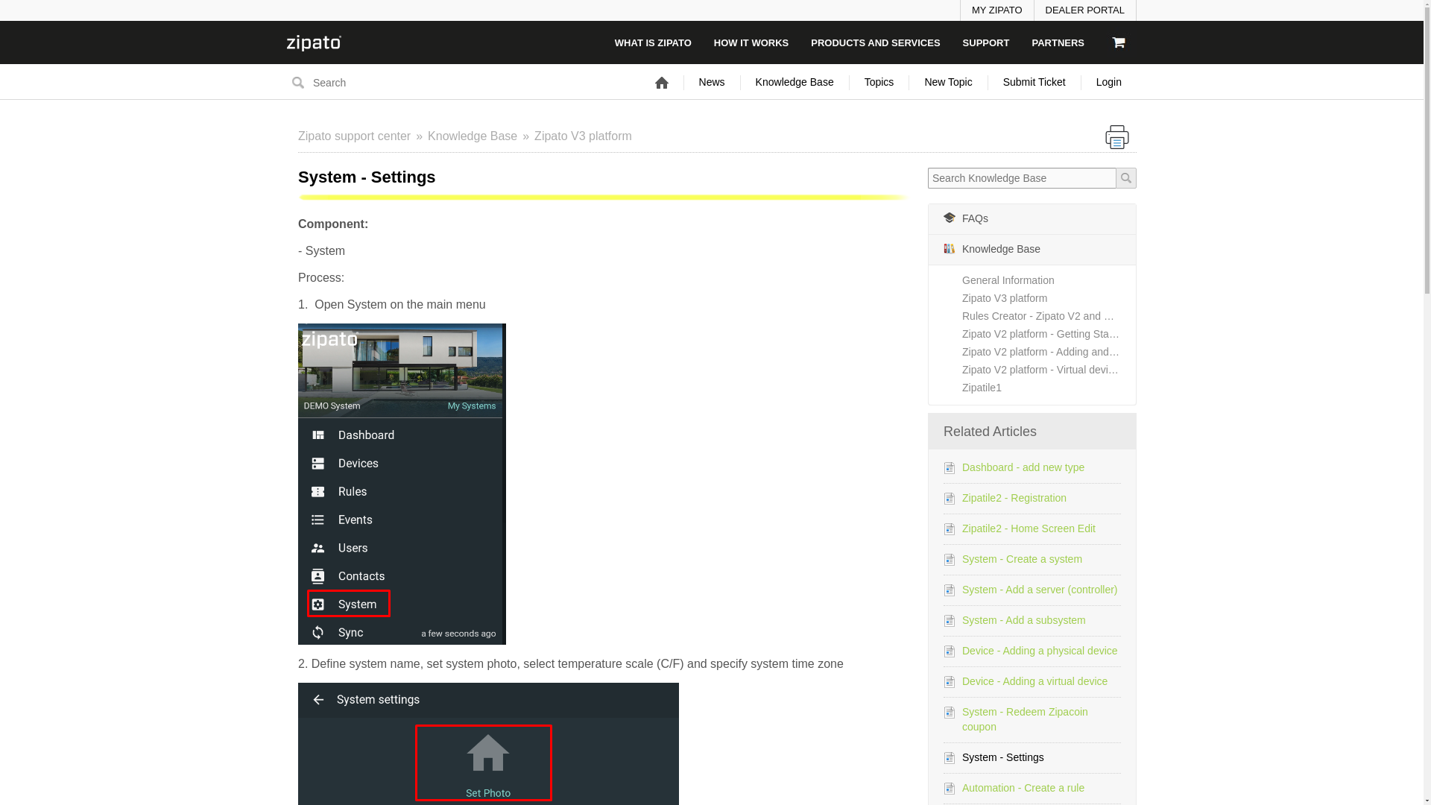 This screenshot has width=1431, height=805. What do you see at coordinates (713, 82) in the screenshot?
I see `News` at bounding box center [713, 82].